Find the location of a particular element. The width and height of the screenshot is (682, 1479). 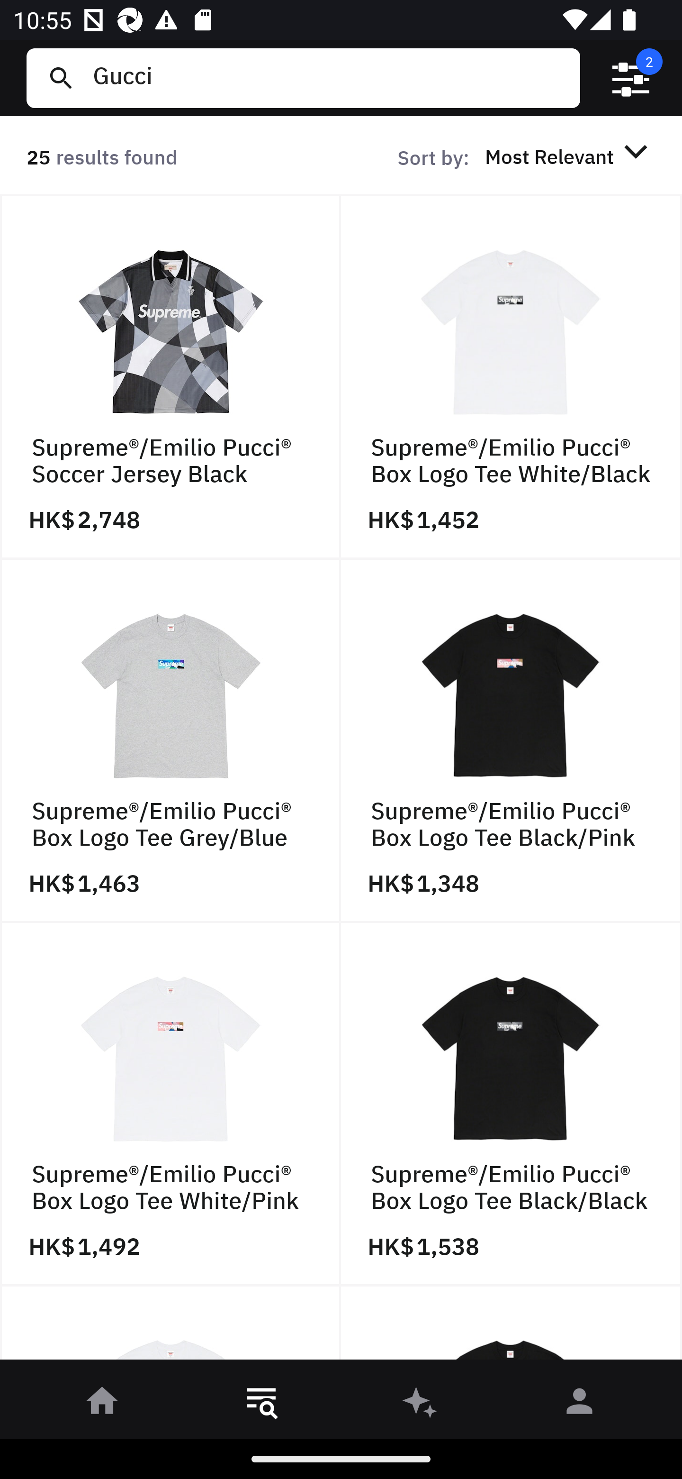

󱎸 is located at coordinates (261, 1404).